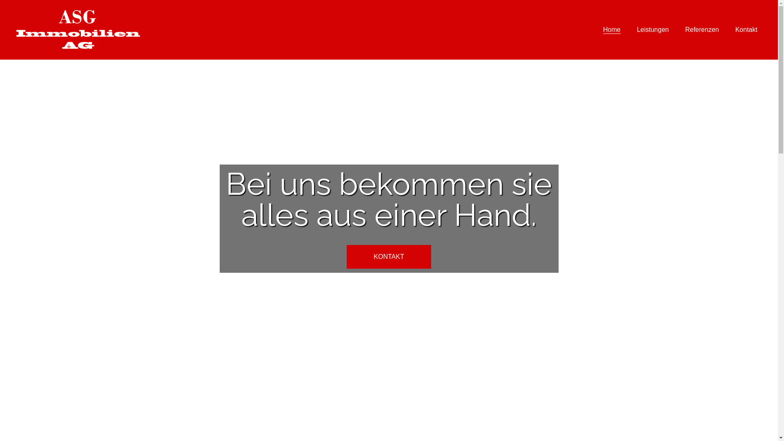  What do you see at coordinates (702, 30) in the screenshot?
I see `Referenzen` at bounding box center [702, 30].